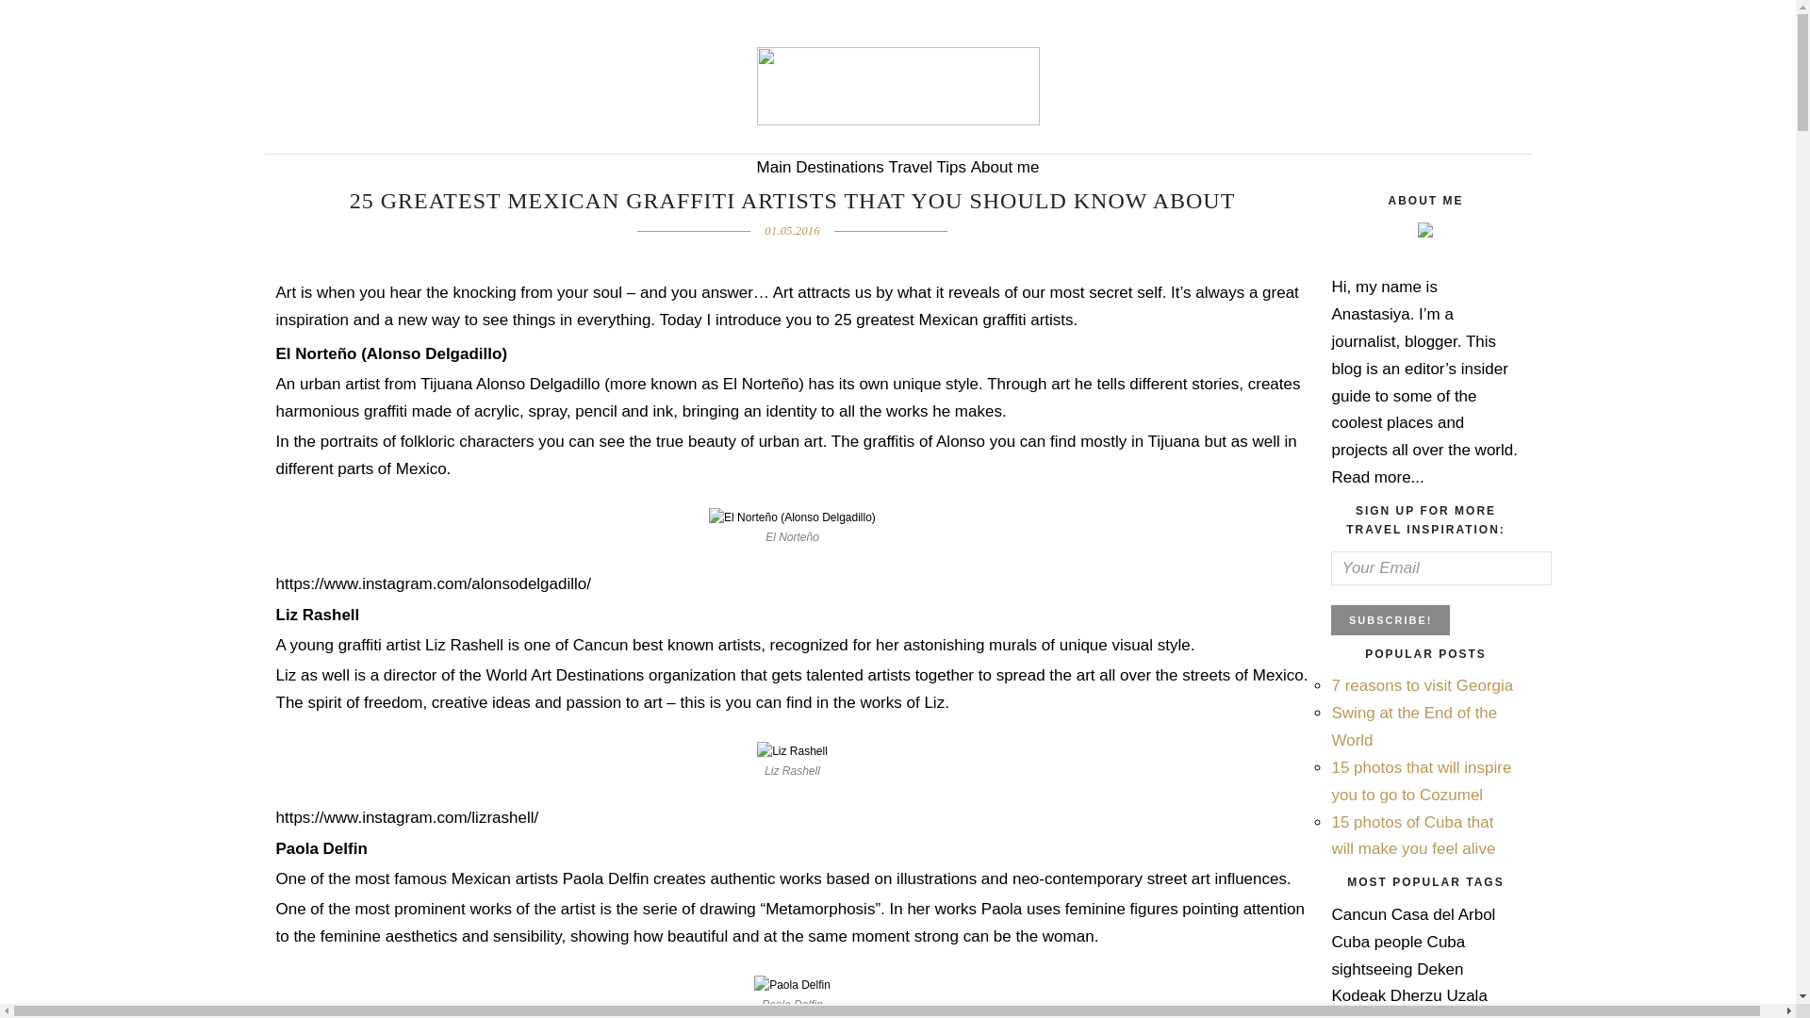 This screenshot has height=1018, width=1810. Describe the element at coordinates (1412, 835) in the screenshot. I see `15 photos of Cuba that will make you feel alive` at that location.